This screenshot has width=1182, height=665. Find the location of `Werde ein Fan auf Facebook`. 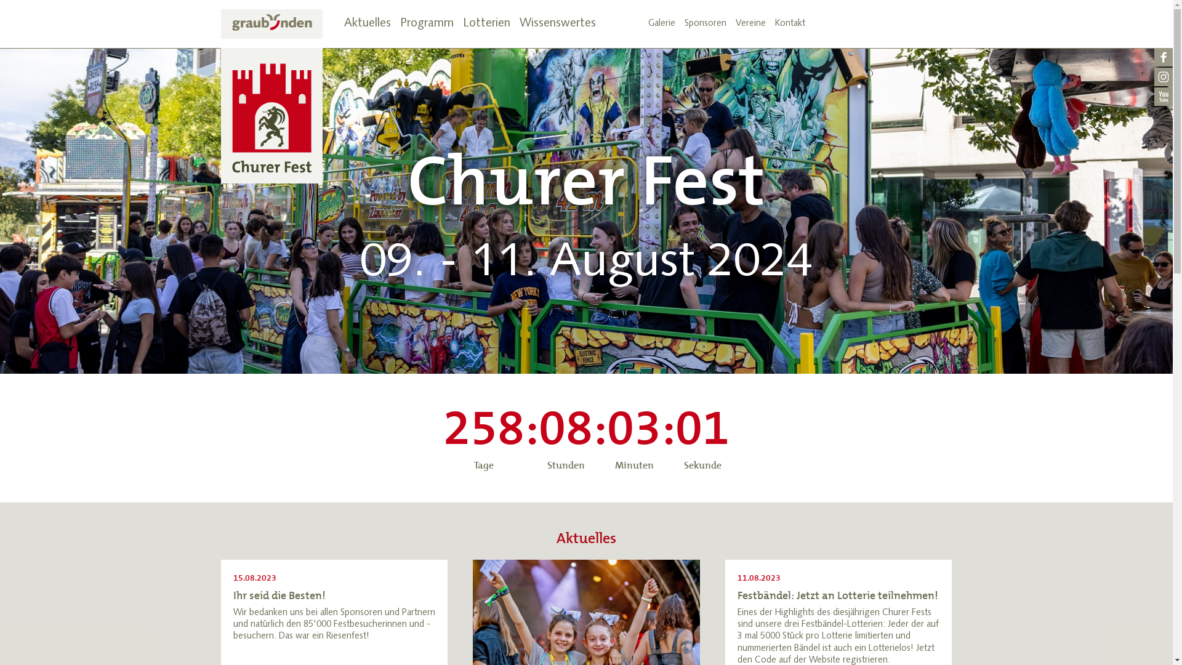

Werde ein Fan auf Facebook is located at coordinates (1164, 58).